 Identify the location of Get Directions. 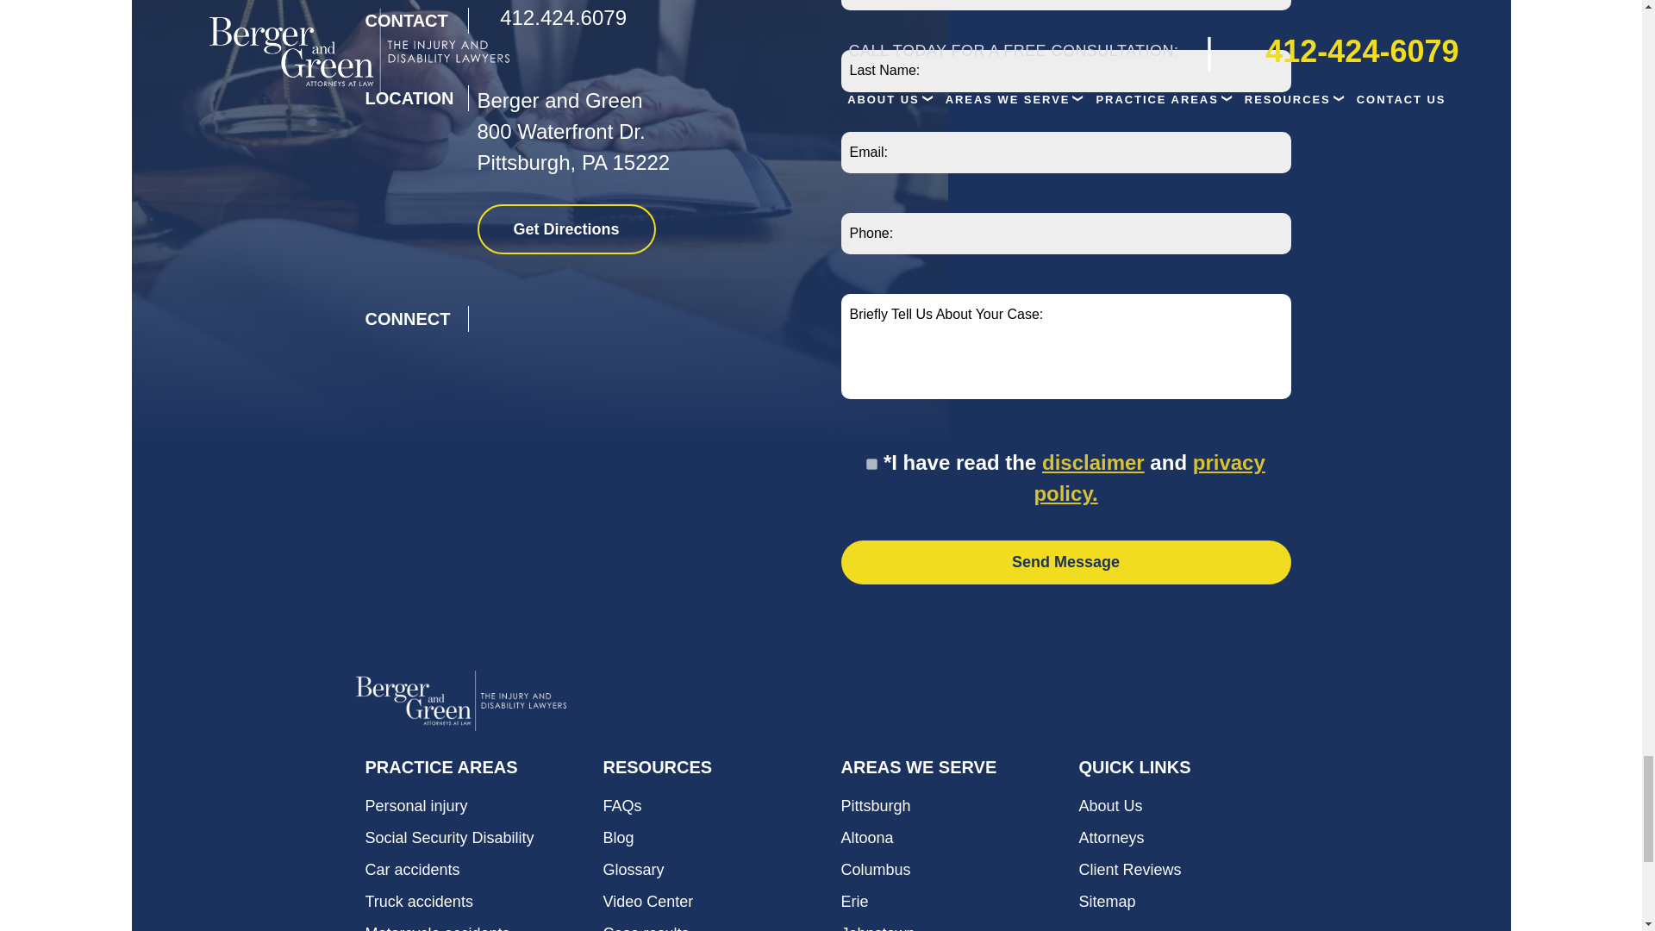
(566, 228).